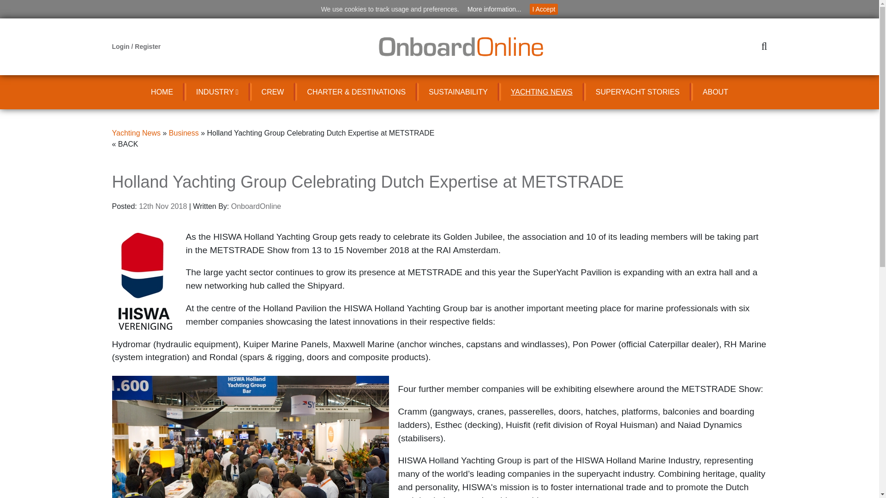 The image size is (886, 498). What do you see at coordinates (542, 92) in the screenshot?
I see `Yachting News` at bounding box center [542, 92].